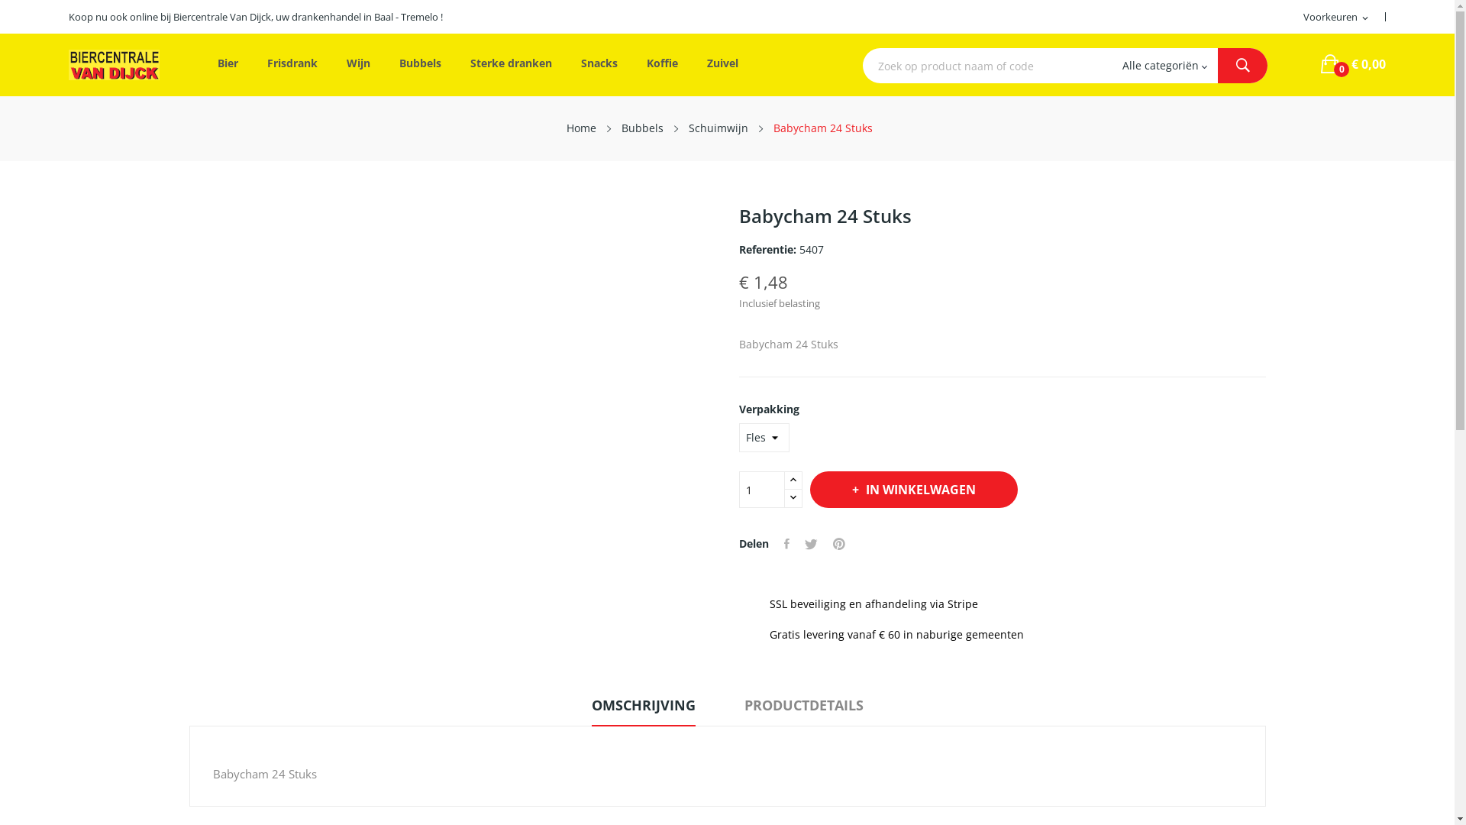 This screenshot has width=1466, height=825. What do you see at coordinates (643, 710) in the screenshot?
I see `OMSCHRIJVING` at bounding box center [643, 710].